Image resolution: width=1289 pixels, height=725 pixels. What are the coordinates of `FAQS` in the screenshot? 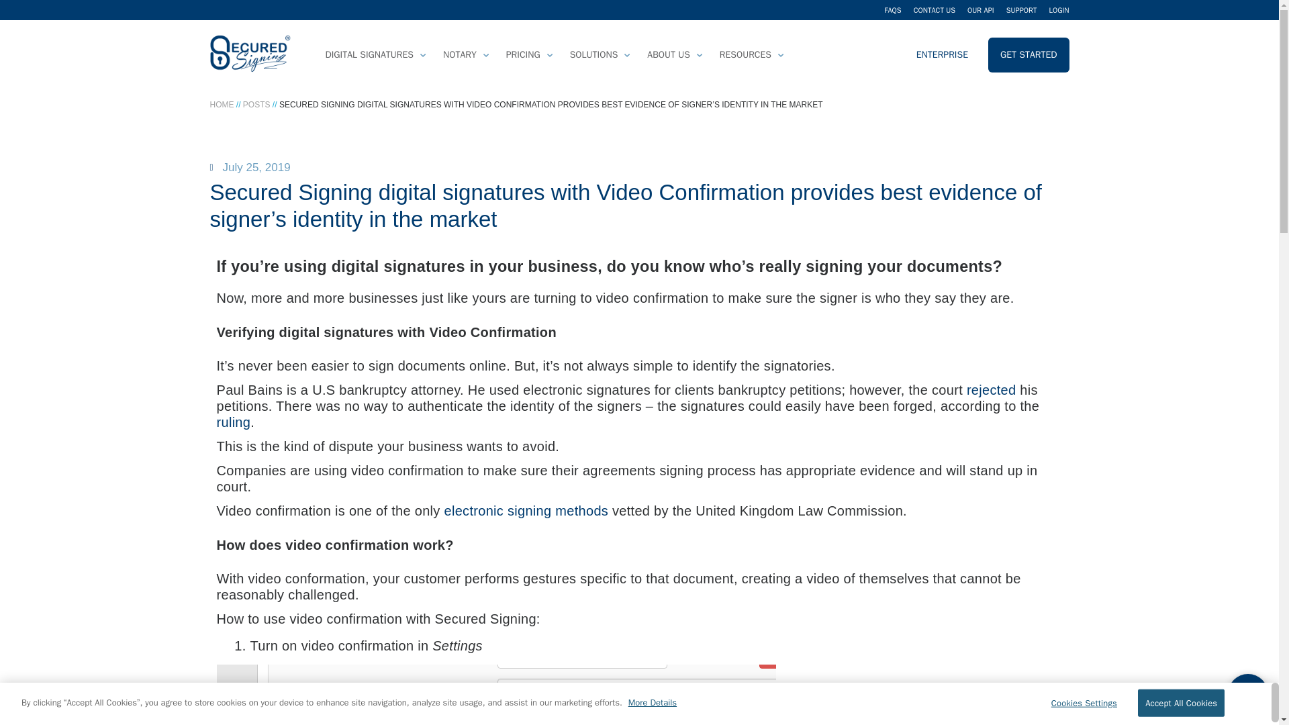 It's located at (893, 10).